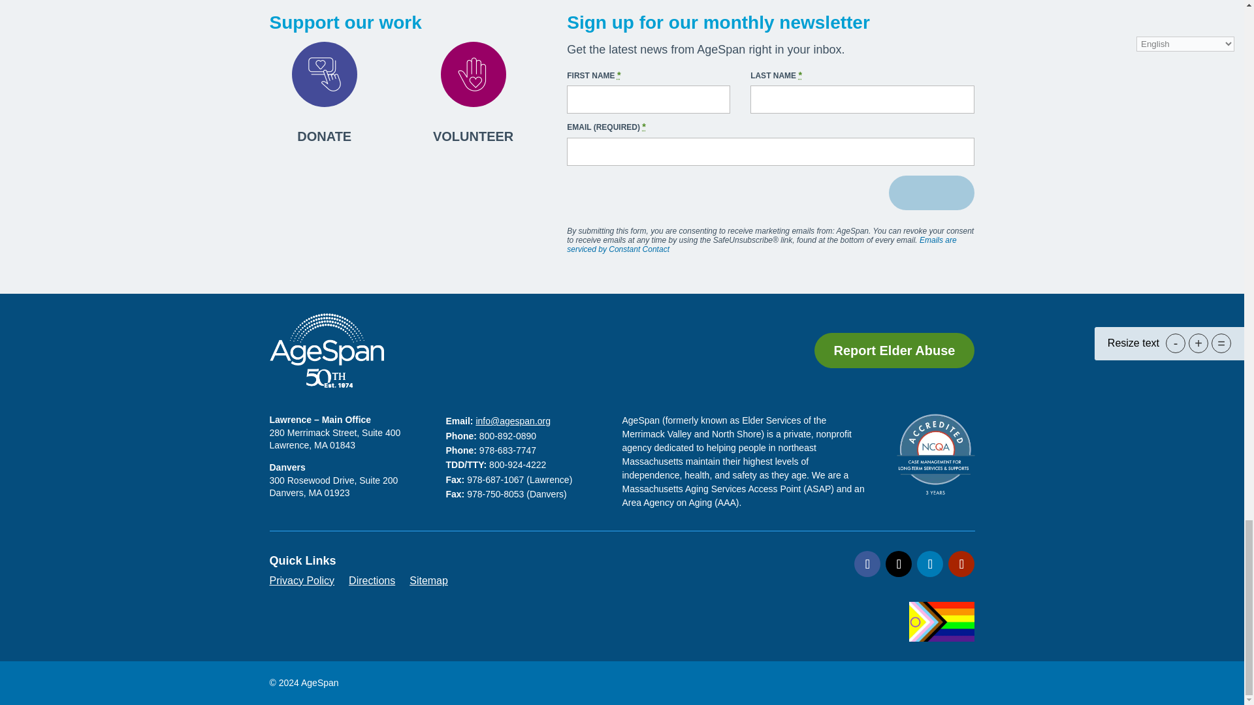 The width and height of the screenshot is (1254, 705). I want to click on donate-icon, so click(324, 74).